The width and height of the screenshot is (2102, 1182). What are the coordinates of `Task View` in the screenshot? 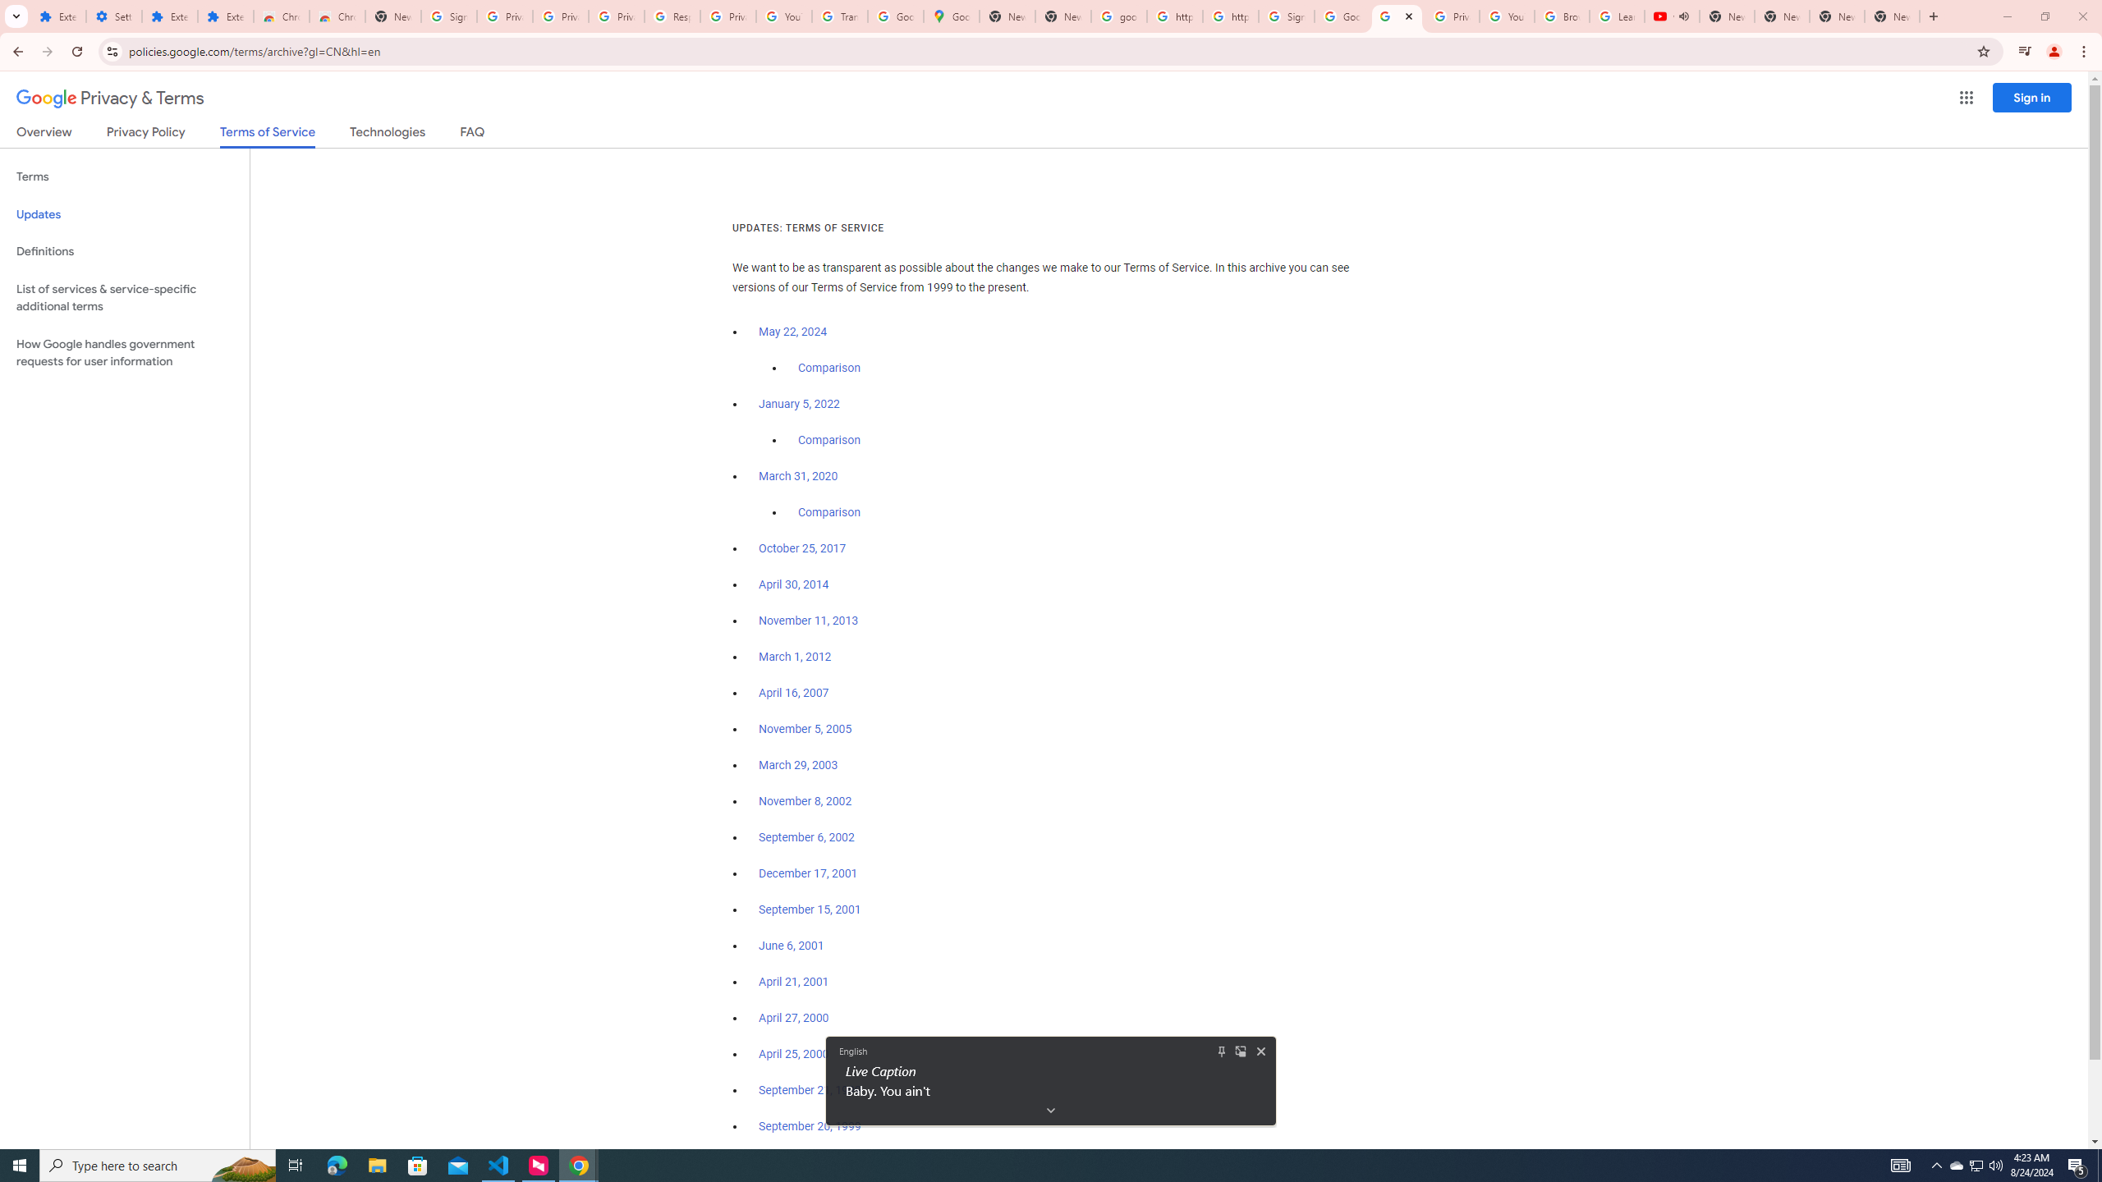 It's located at (296, 1166).